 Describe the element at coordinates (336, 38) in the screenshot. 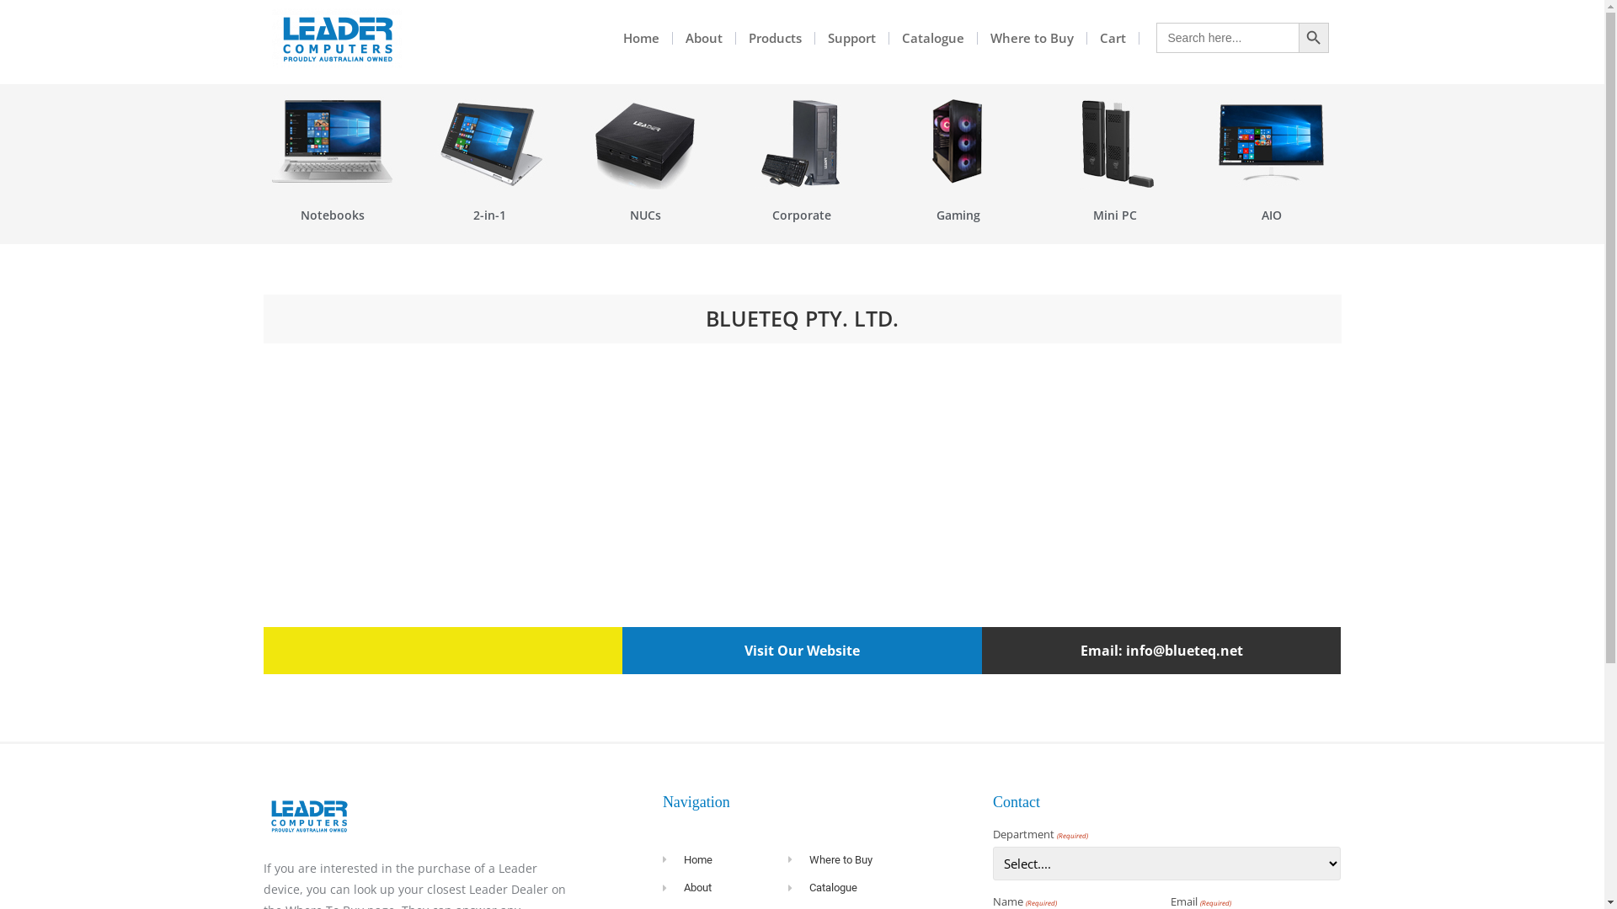

I see `Leader Computers` at that location.